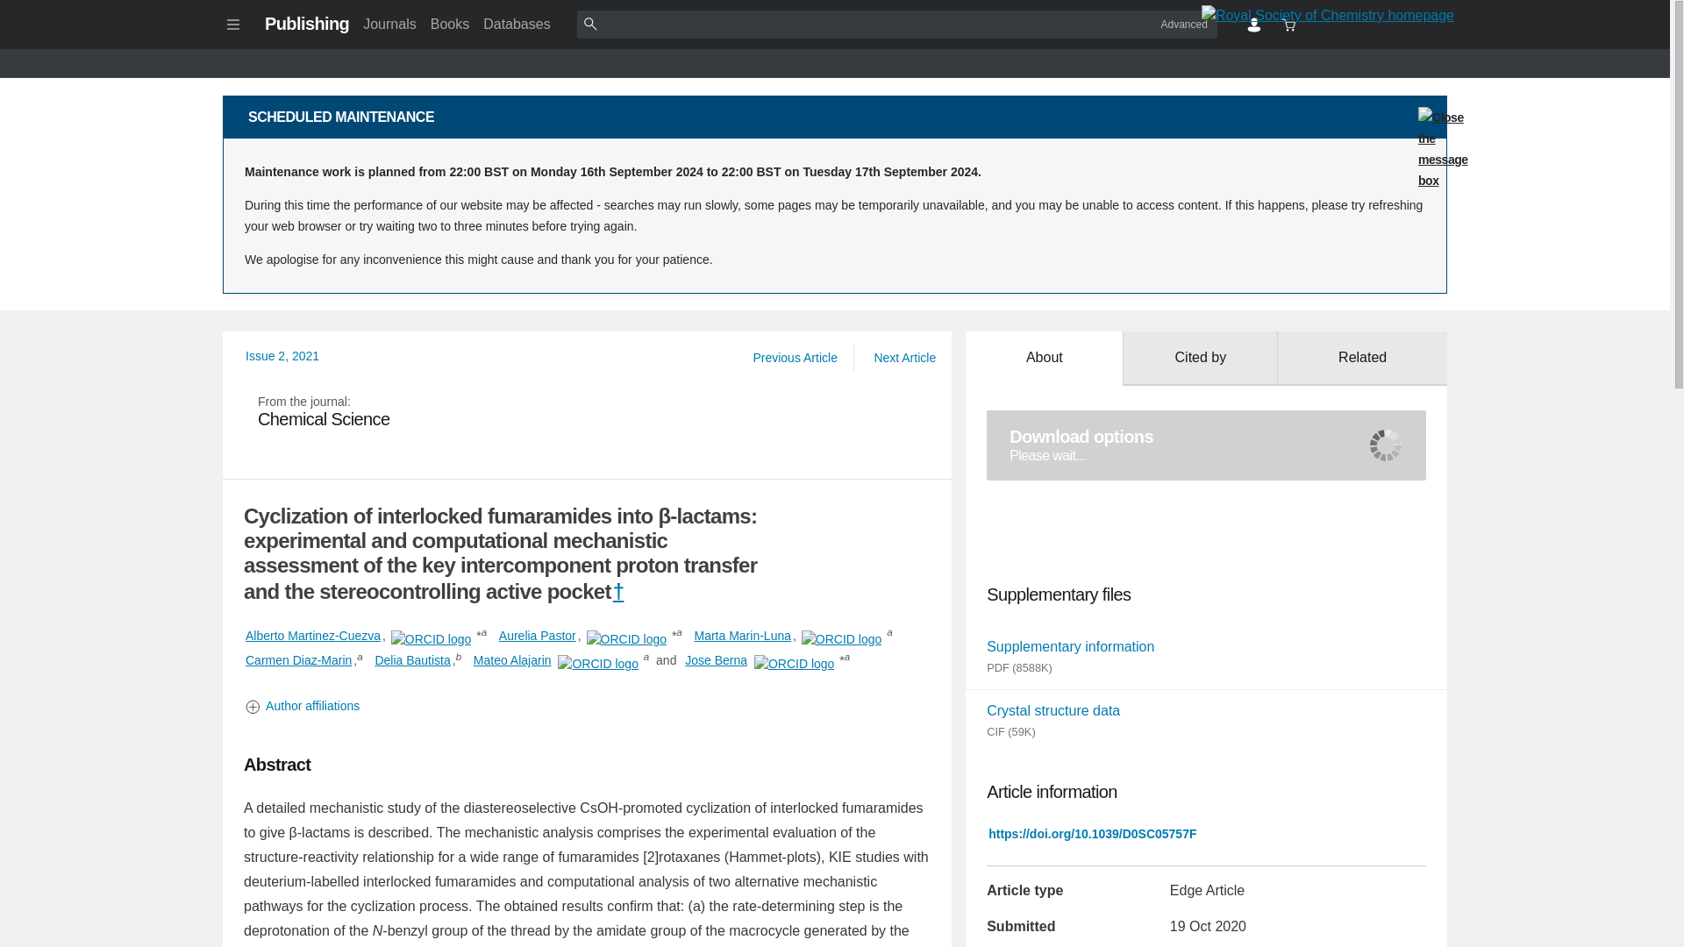  I want to click on Next Article, so click(588, 411).